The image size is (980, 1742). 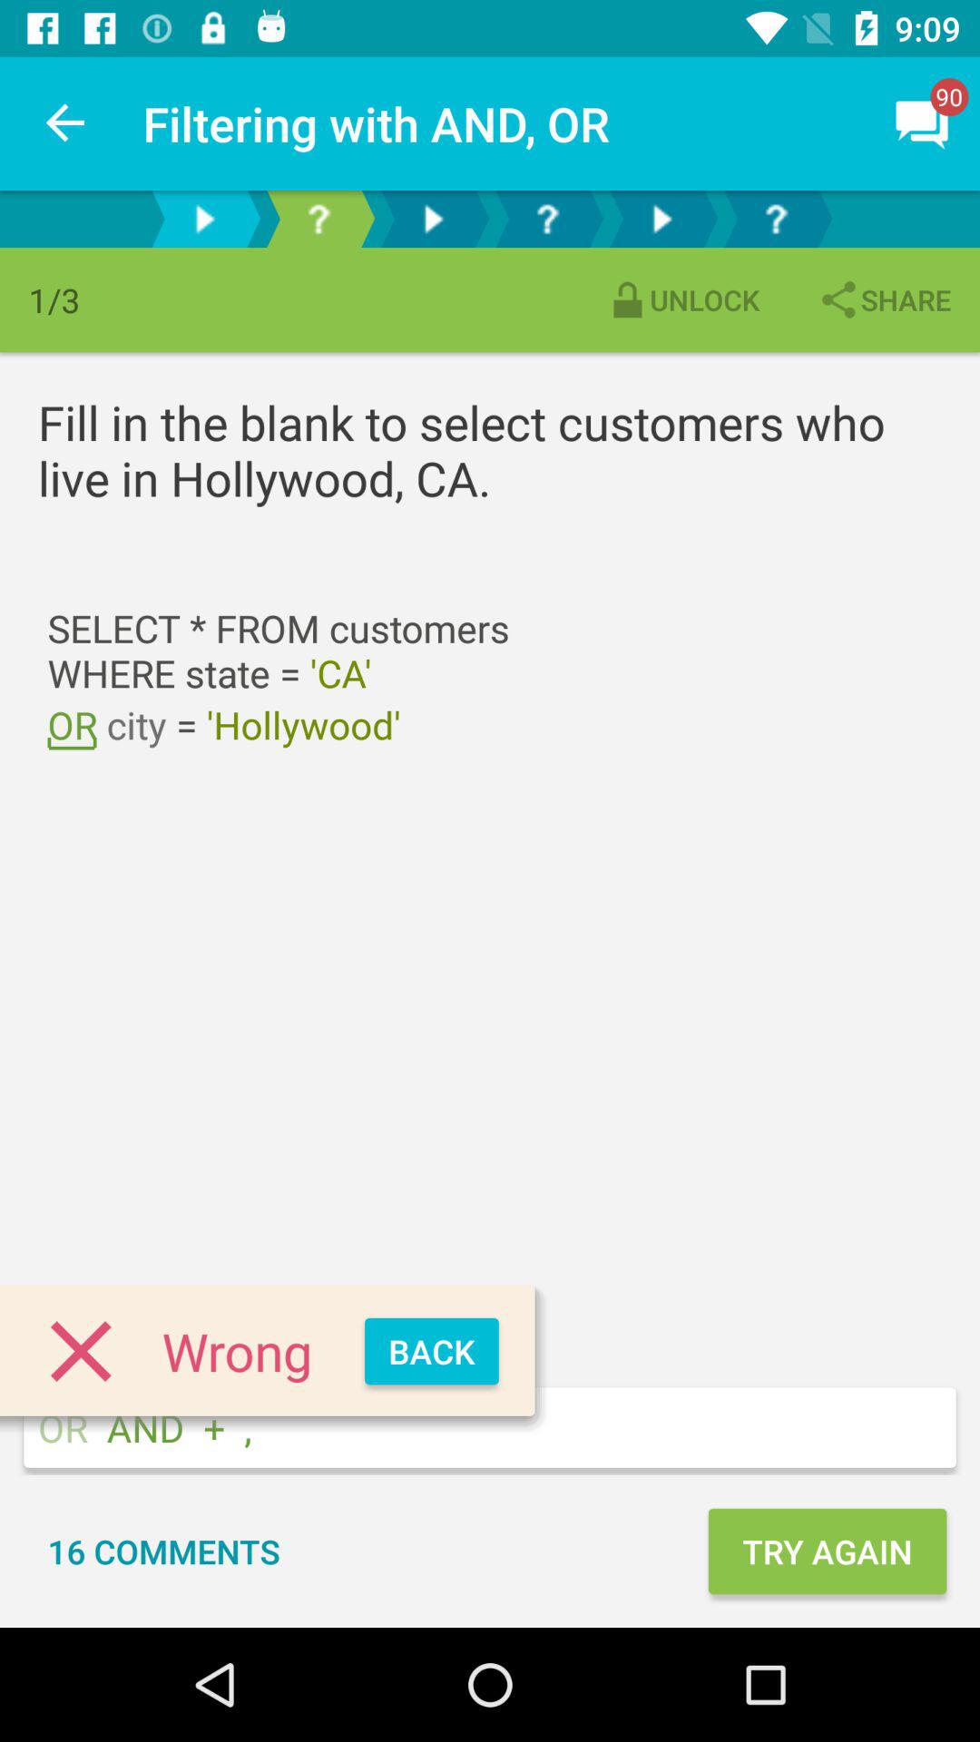 I want to click on play or next, so click(x=433, y=220).